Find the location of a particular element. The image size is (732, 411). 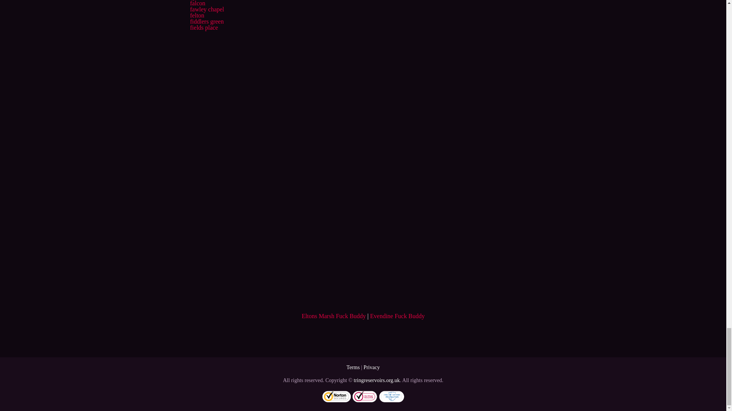

fields place is located at coordinates (204, 27).